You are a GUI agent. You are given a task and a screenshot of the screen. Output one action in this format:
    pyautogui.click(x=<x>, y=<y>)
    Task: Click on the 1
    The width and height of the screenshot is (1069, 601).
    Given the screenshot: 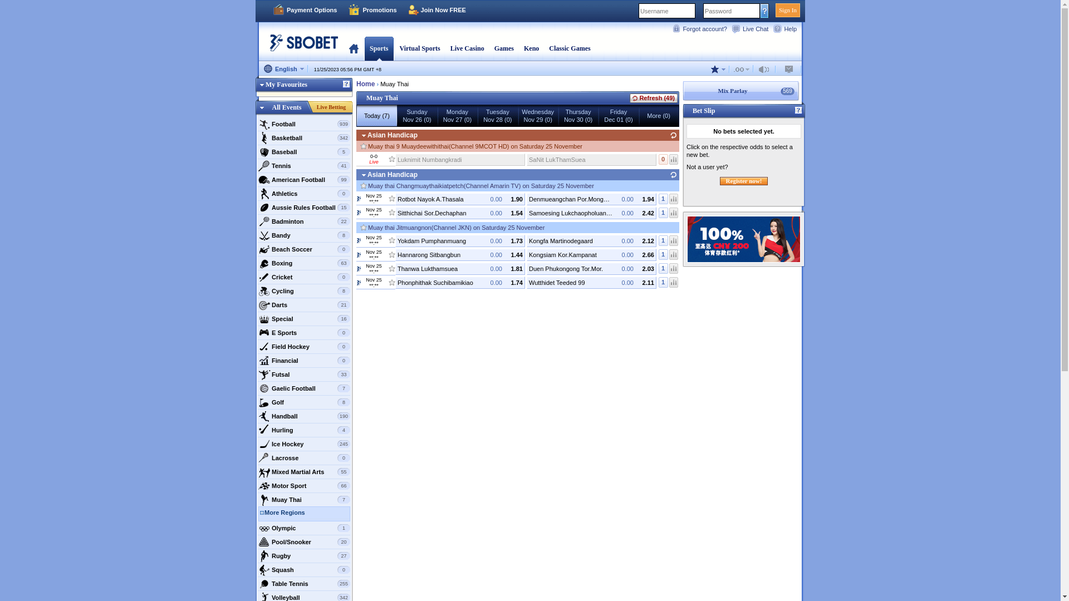 What is the action you would take?
    pyautogui.click(x=664, y=213)
    